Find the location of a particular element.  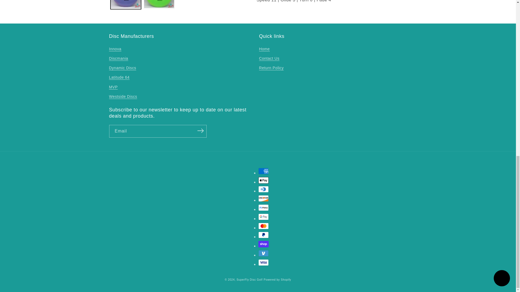

Discover is located at coordinates (264, 198).